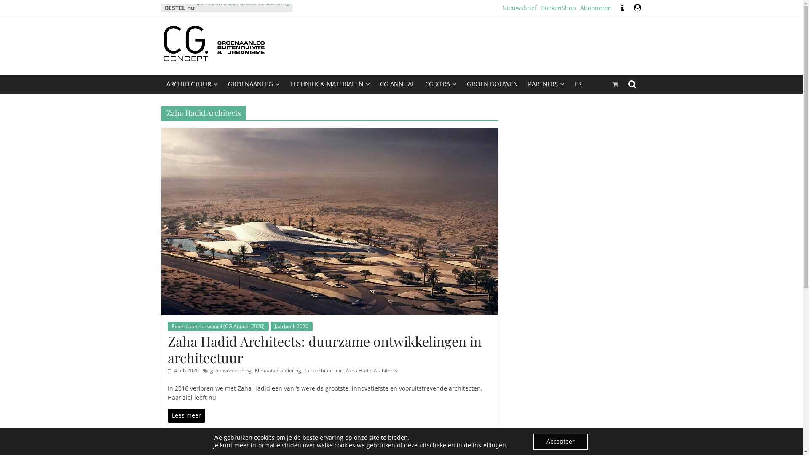  What do you see at coordinates (398, 84) in the screenshot?
I see `CG ANNUAL` at bounding box center [398, 84].